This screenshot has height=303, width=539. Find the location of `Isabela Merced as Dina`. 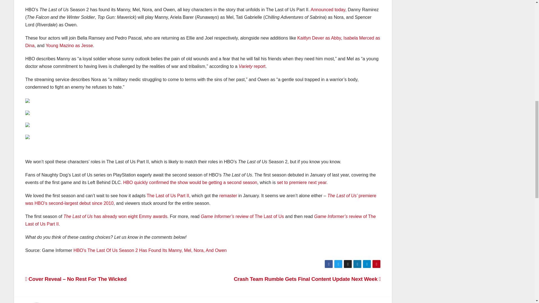

Isabela Merced as Dina is located at coordinates (203, 42).